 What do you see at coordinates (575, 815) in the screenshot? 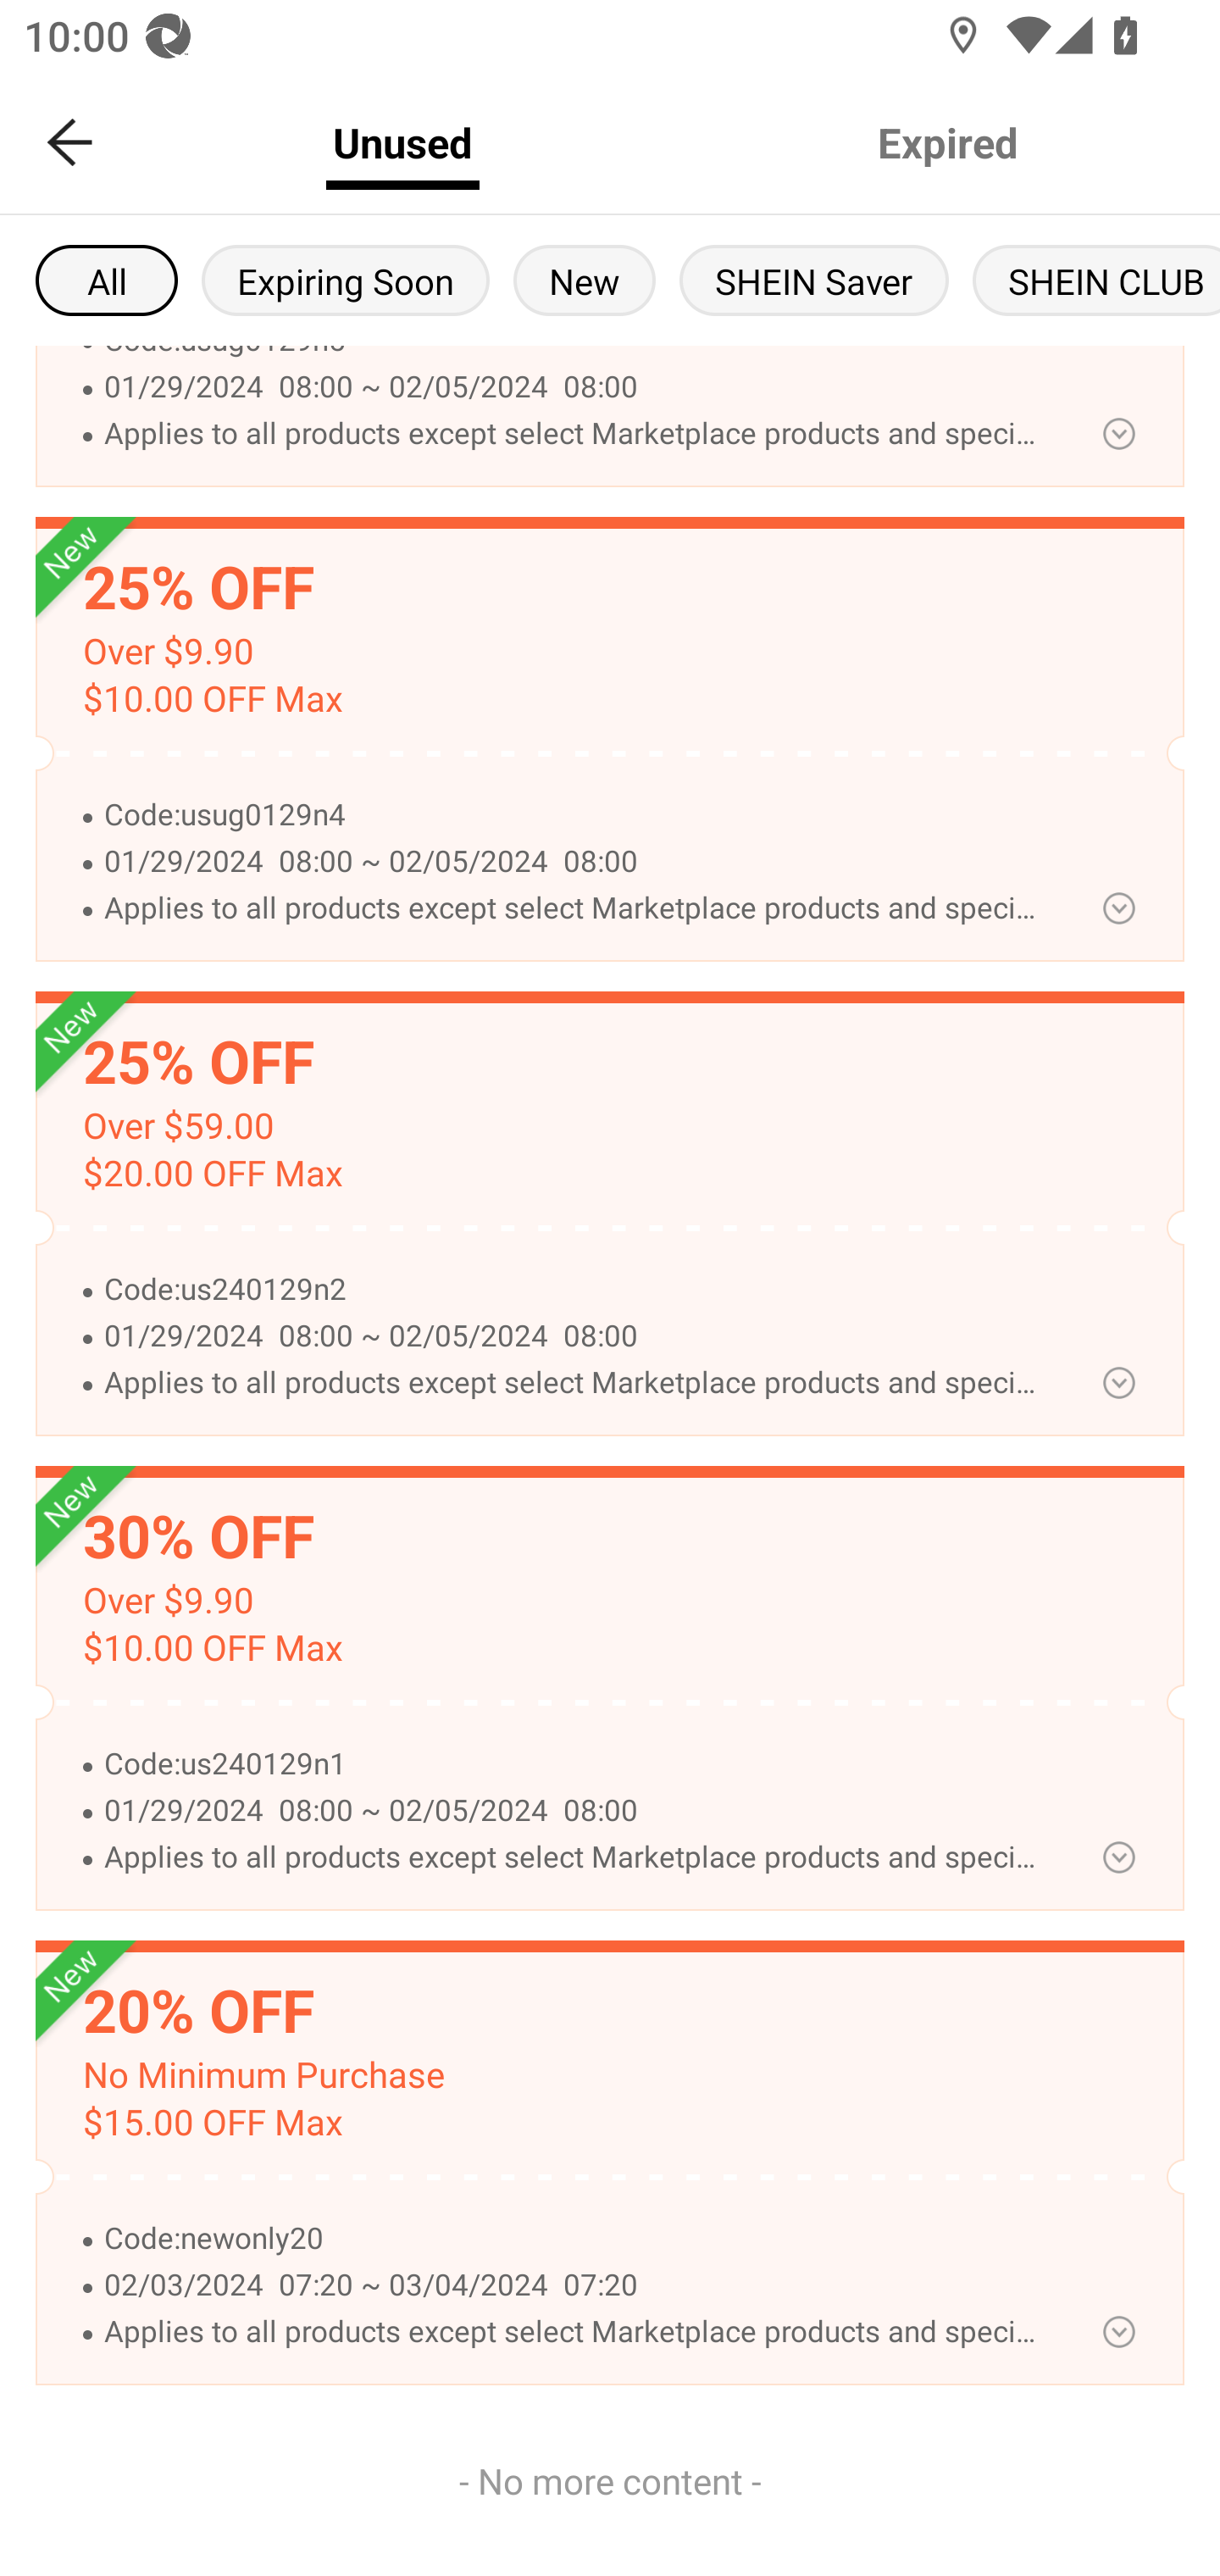
I see `Code:usug0129n4` at bounding box center [575, 815].